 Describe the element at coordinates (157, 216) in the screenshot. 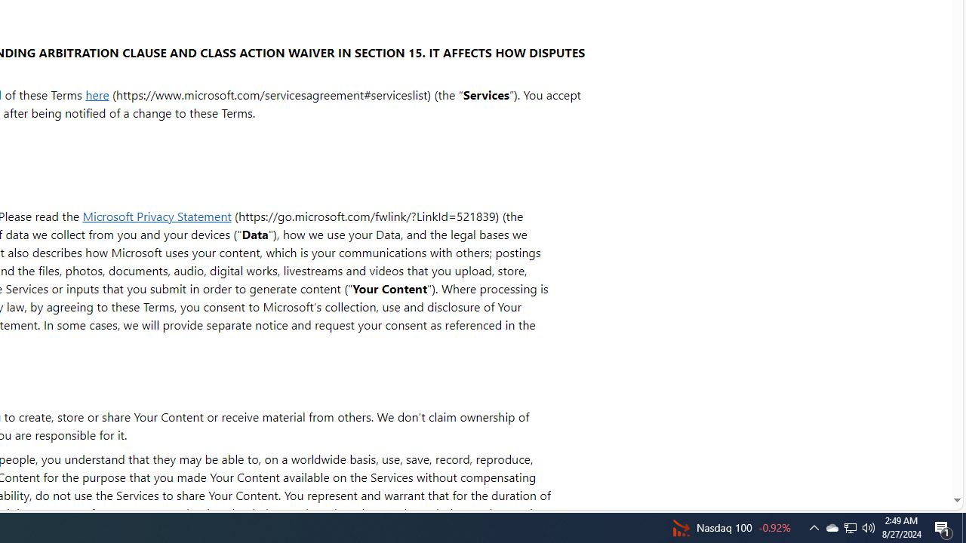

I see `Microsoft Privacy Statement` at that location.